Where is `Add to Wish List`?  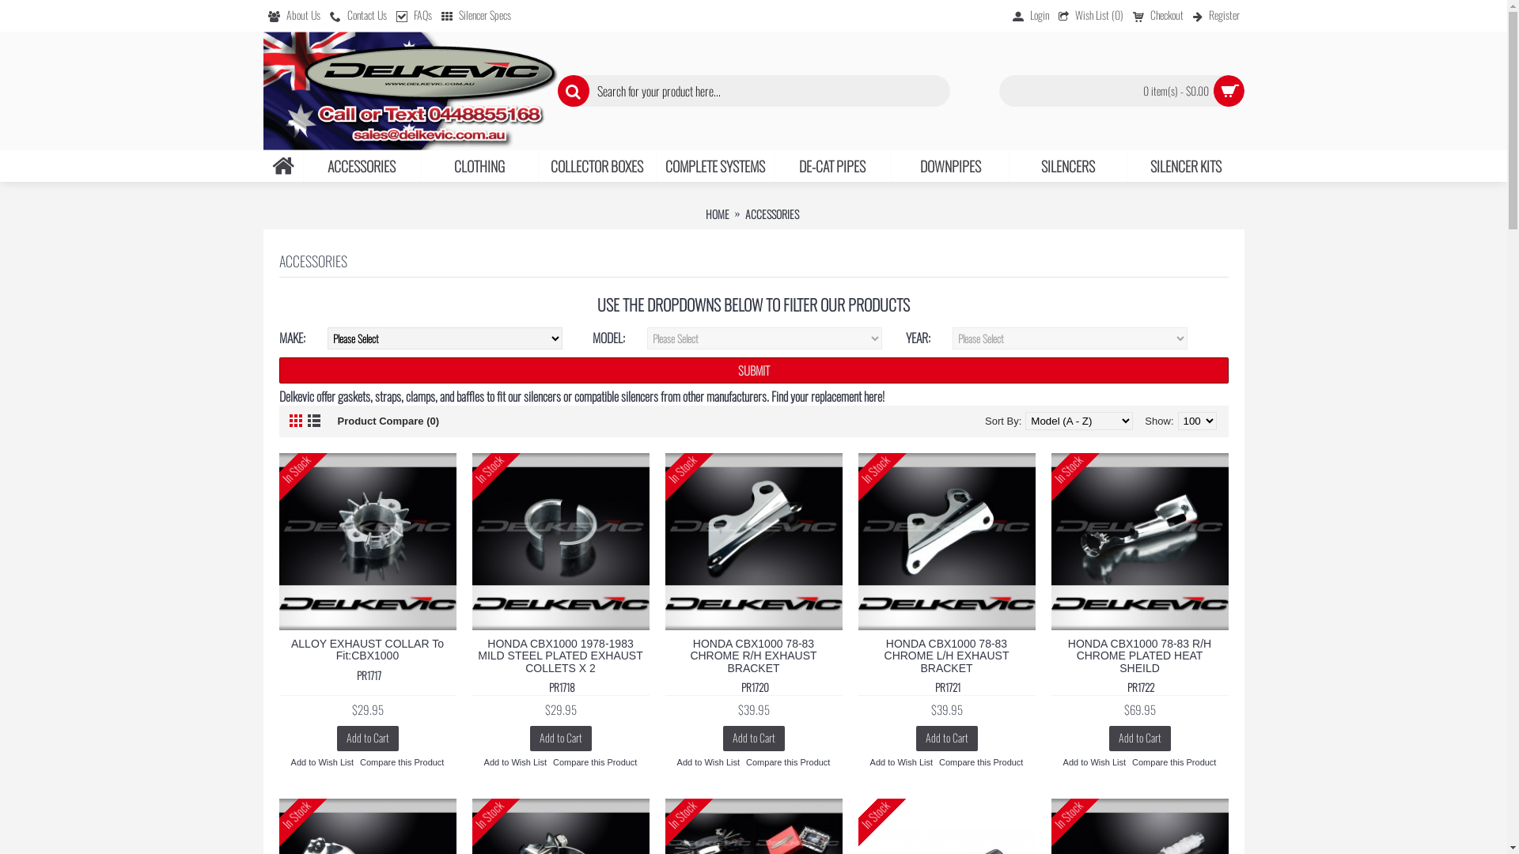
Add to Wish List is located at coordinates (902, 762).